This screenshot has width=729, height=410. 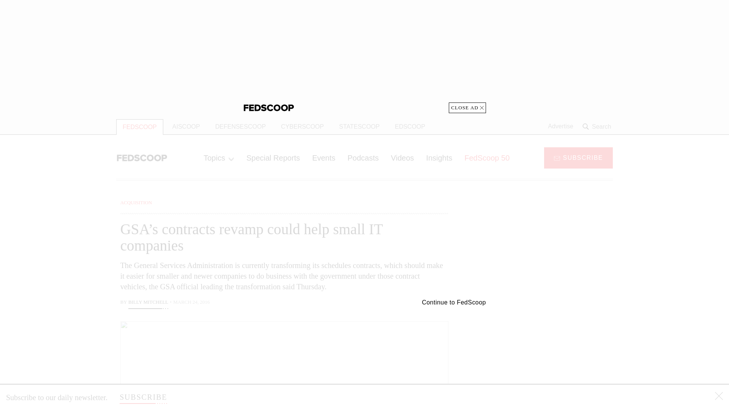 What do you see at coordinates (487, 158) in the screenshot?
I see `FedScoop 50` at bounding box center [487, 158].